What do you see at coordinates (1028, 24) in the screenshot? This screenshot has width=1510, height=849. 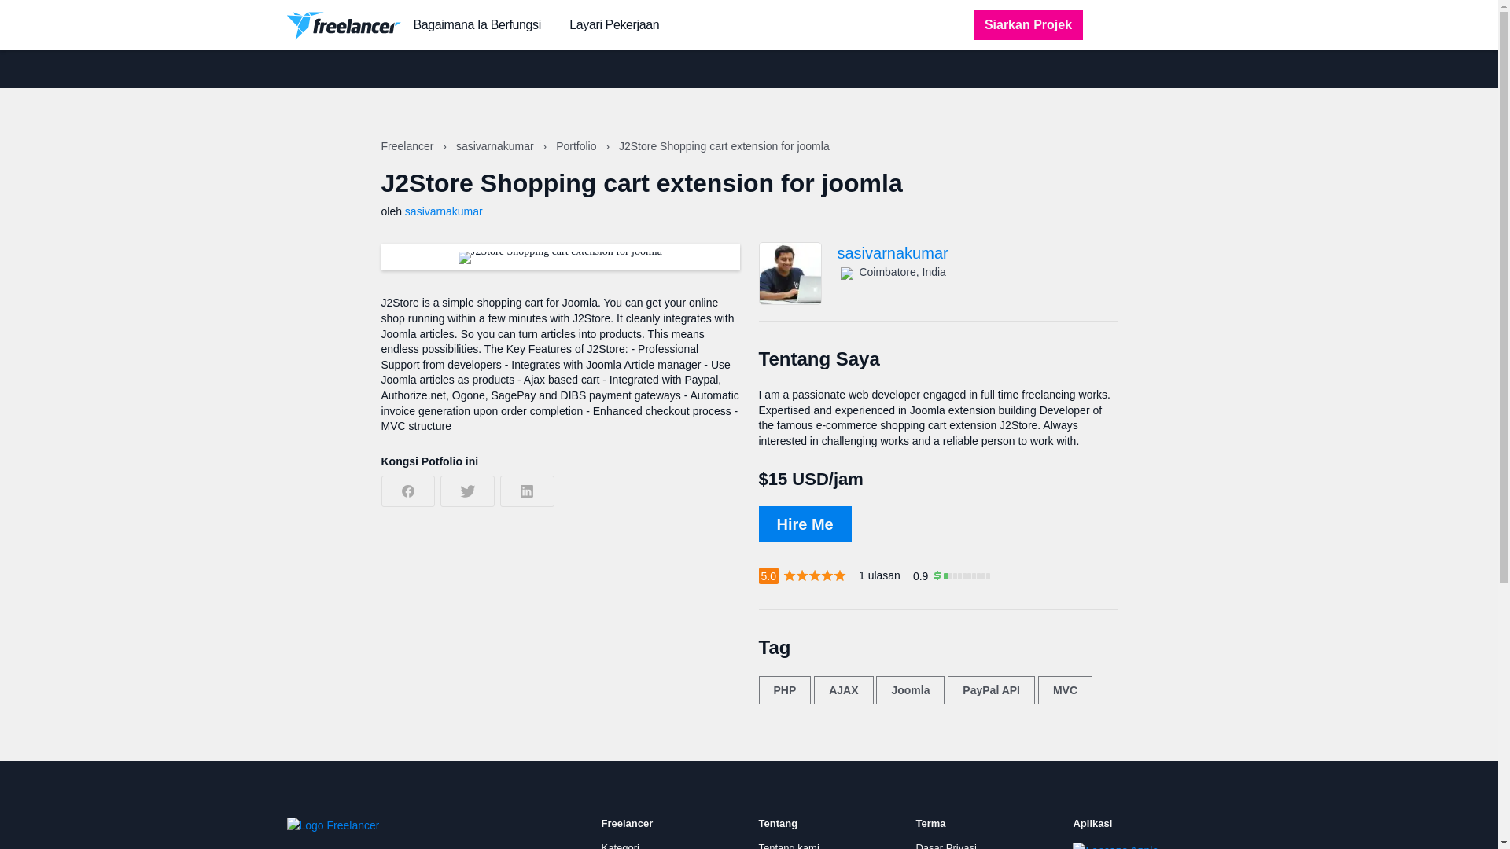 I see `Siarkan Projek` at bounding box center [1028, 24].